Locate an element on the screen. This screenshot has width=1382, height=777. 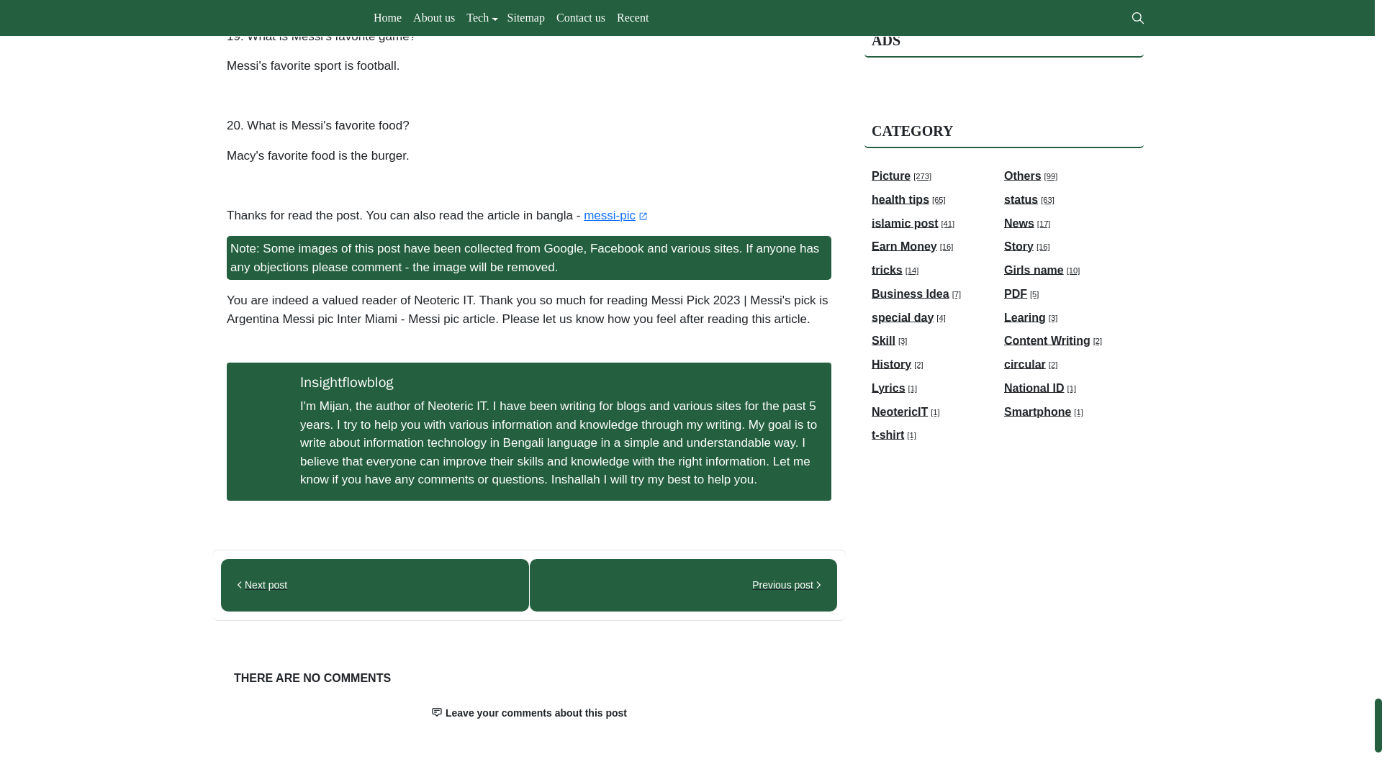
Leave your comments about this post is located at coordinates (528, 712).